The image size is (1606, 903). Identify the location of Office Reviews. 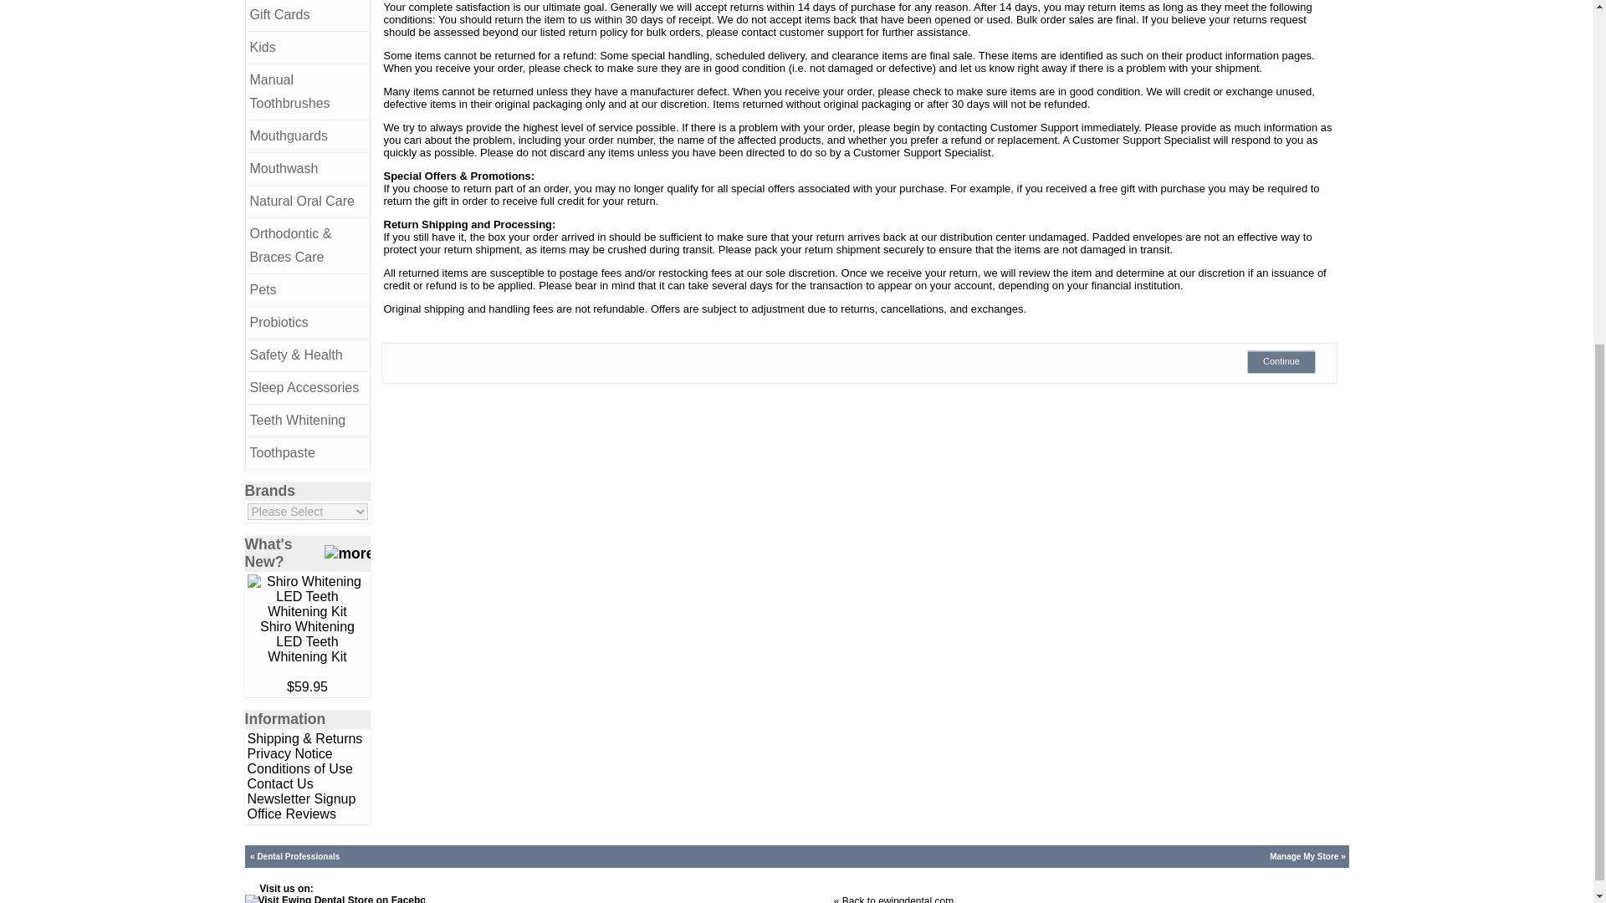
(291, 814).